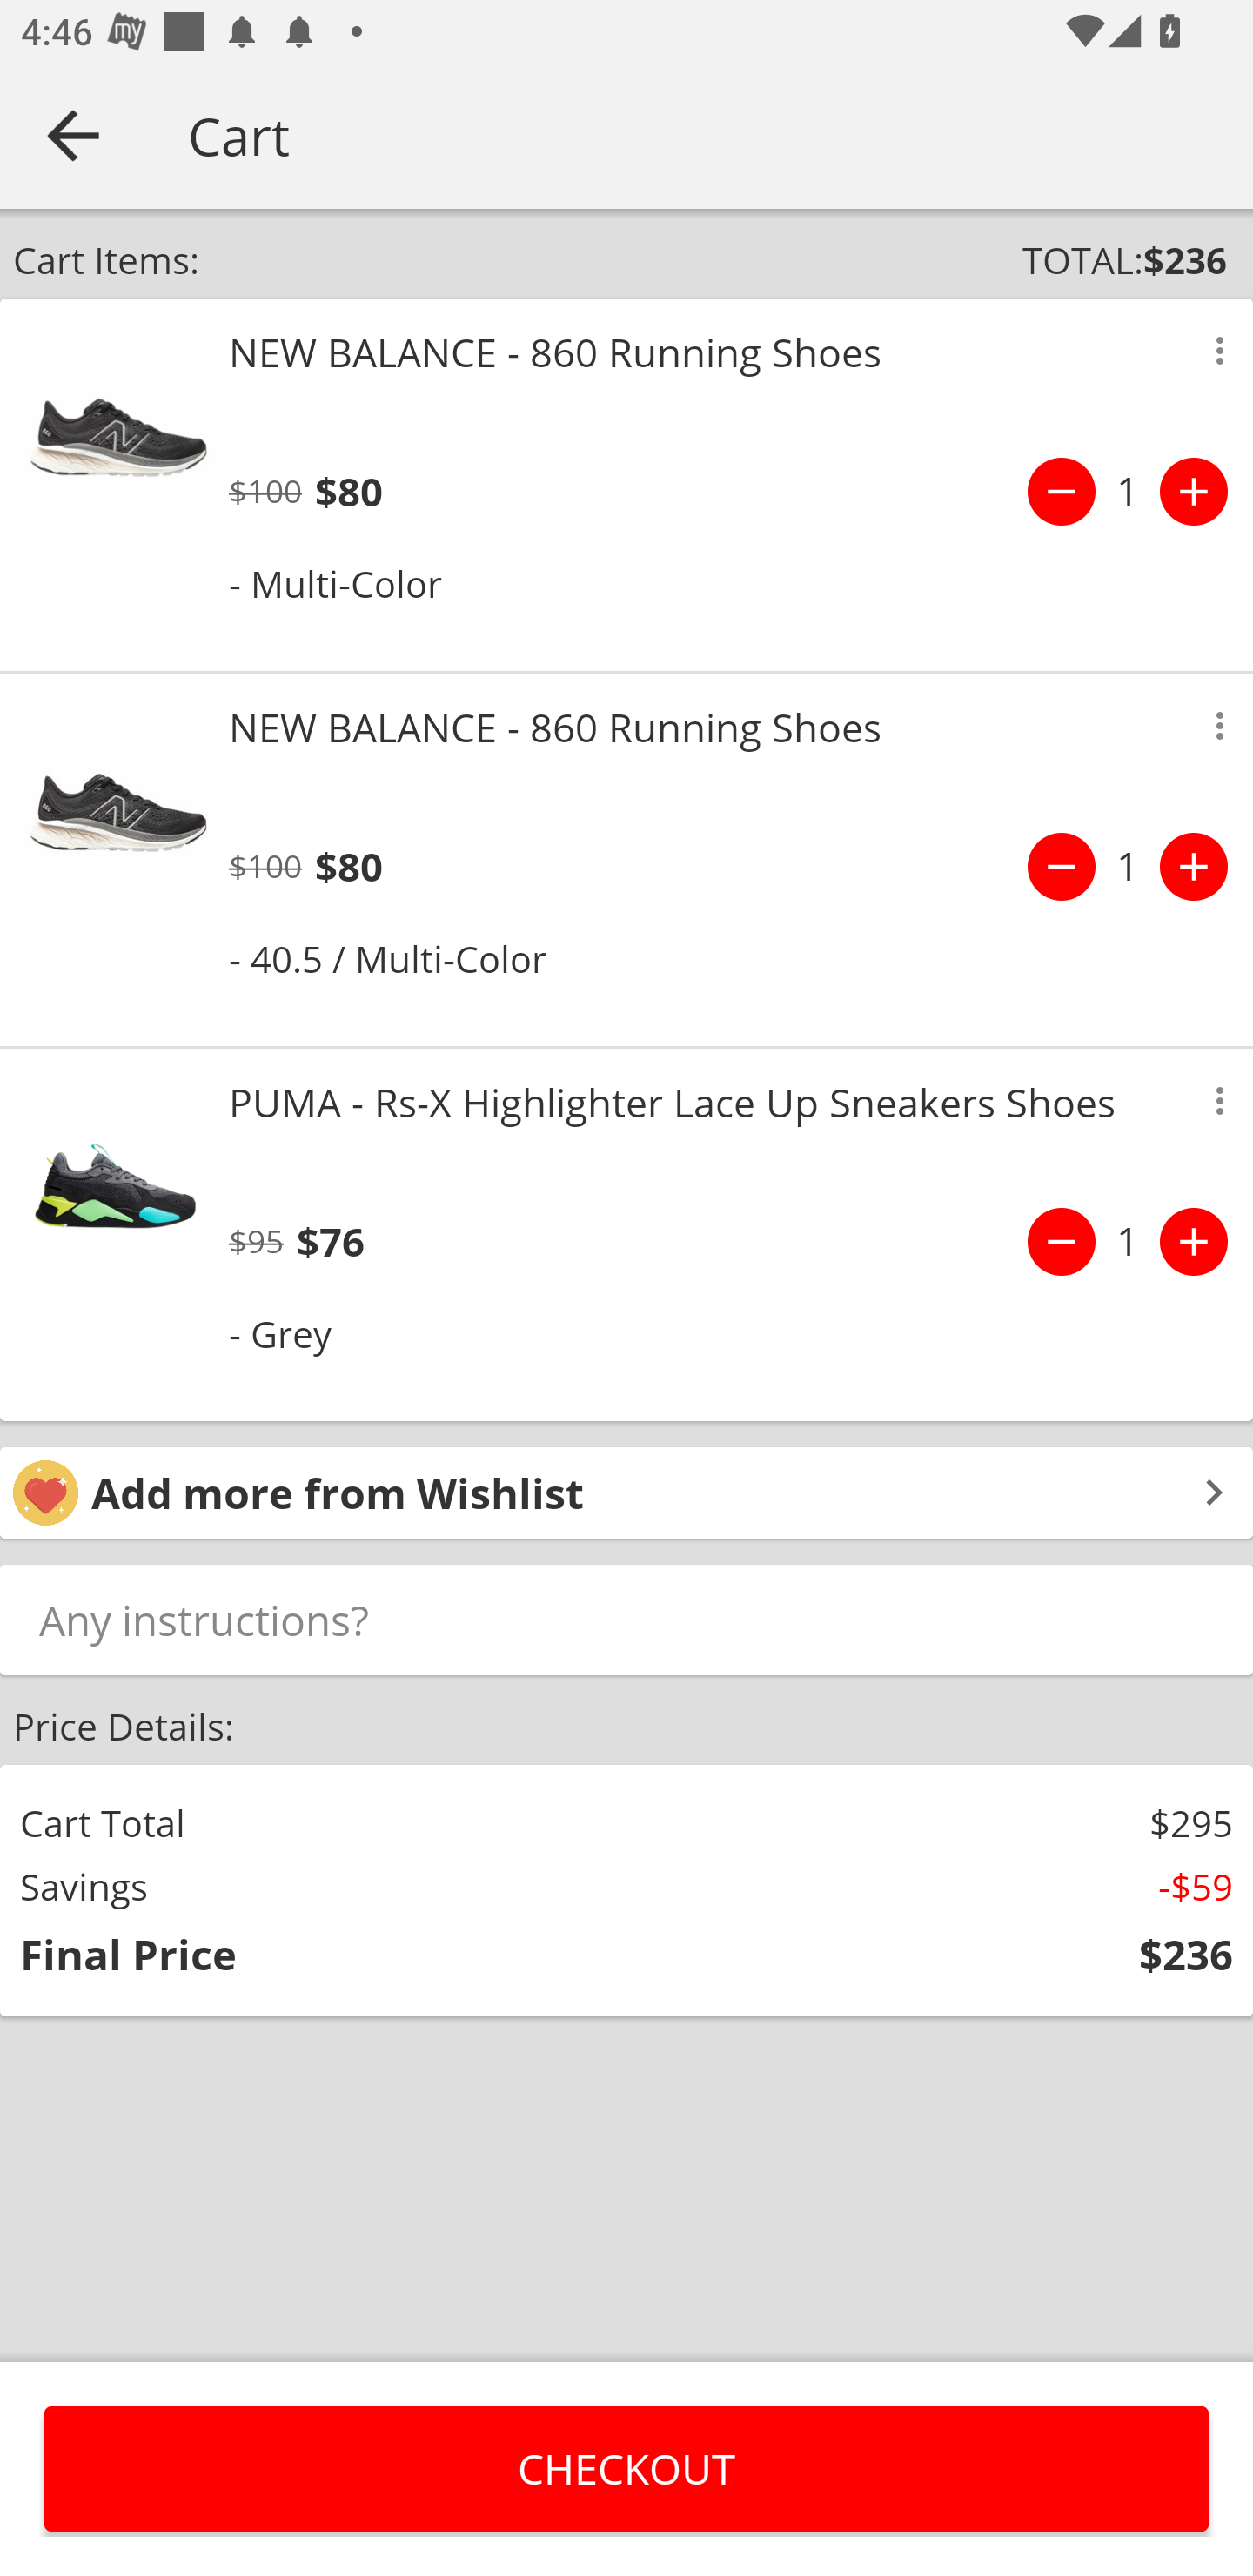 This screenshot has width=1253, height=2576. Describe the element at coordinates (73, 135) in the screenshot. I see `Navigate up` at that location.